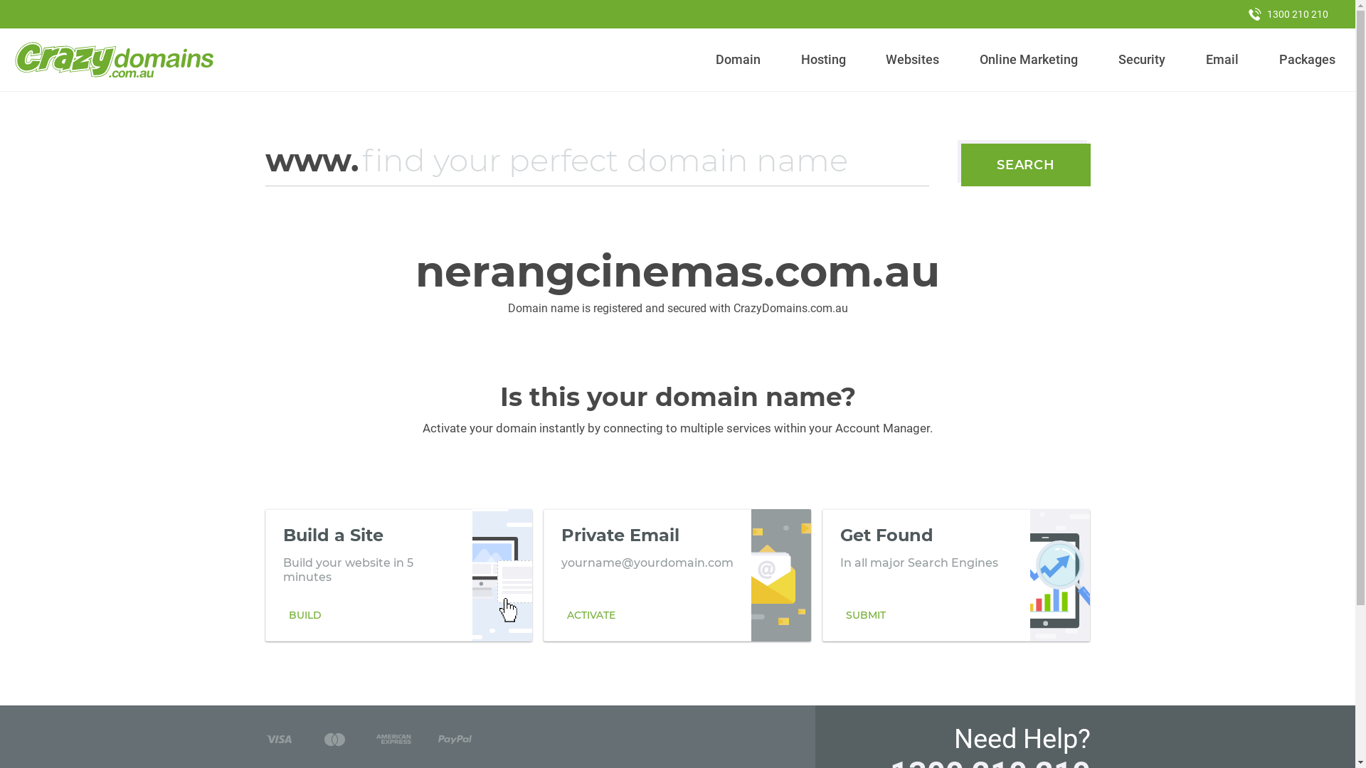 The image size is (1366, 768). What do you see at coordinates (956, 575) in the screenshot?
I see `Get Found
In all major Search Engines
SUBMIT` at bounding box center [956, 575].